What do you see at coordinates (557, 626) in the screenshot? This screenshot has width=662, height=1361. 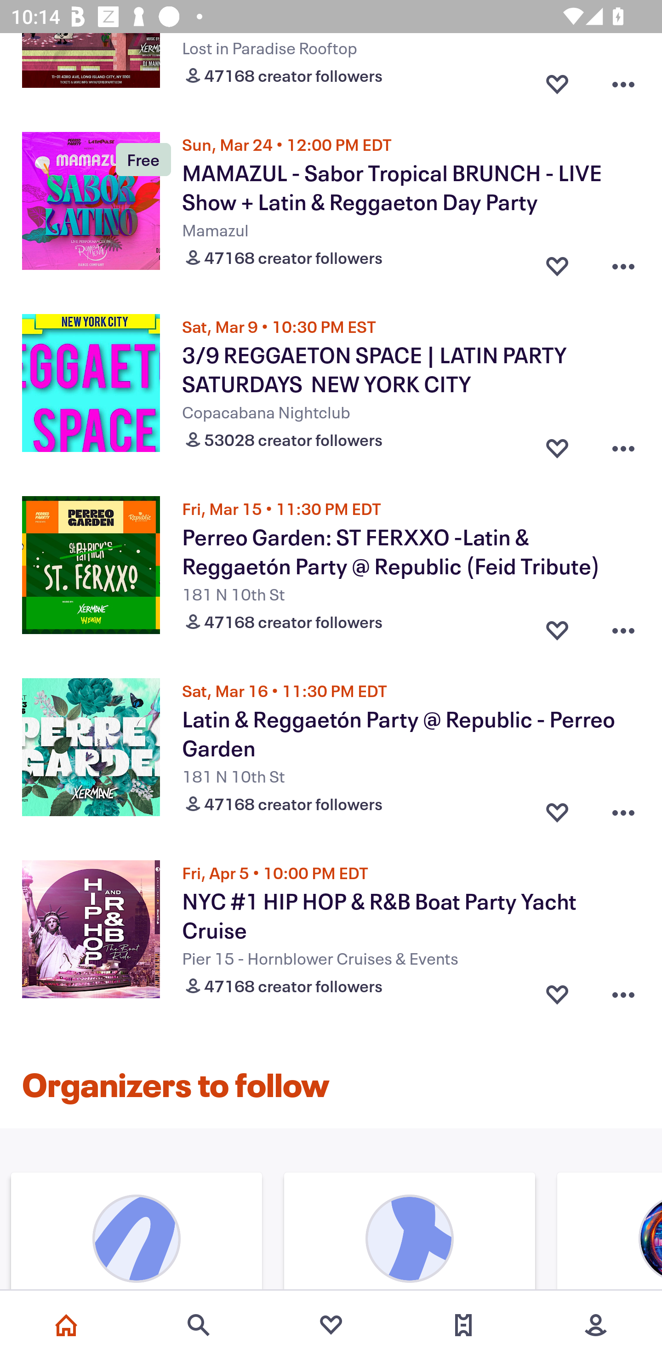 I see `Favorite button` at bounding box center [557, 626].